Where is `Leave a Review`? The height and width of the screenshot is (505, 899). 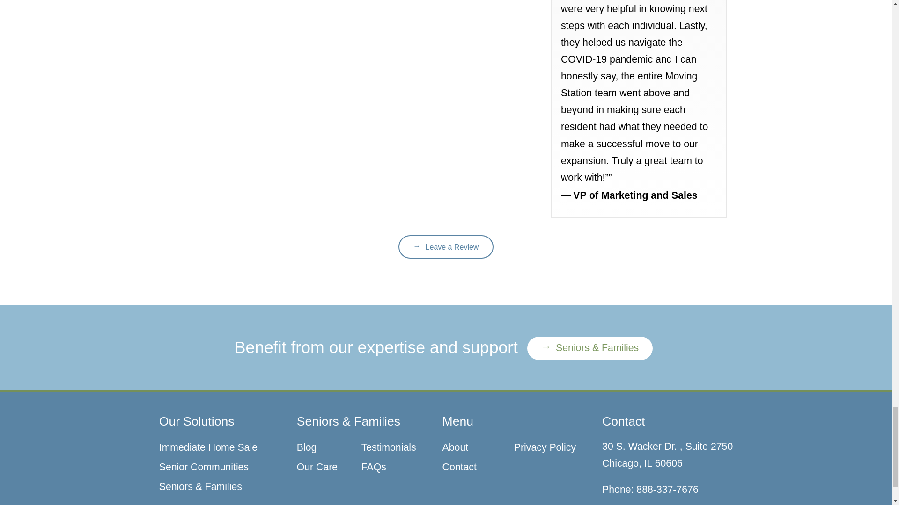 Leave a Review is located at coordinates (446, 247).